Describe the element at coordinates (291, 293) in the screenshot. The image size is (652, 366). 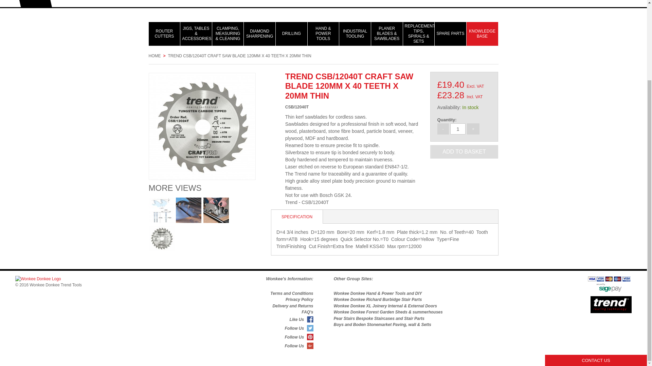
I see `Terms and Conditions` at that location.